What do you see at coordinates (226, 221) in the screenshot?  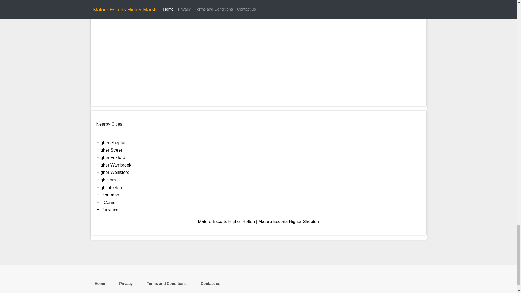 I see `Mature Escorts Higher Holton` at bounding box center [226, 221].